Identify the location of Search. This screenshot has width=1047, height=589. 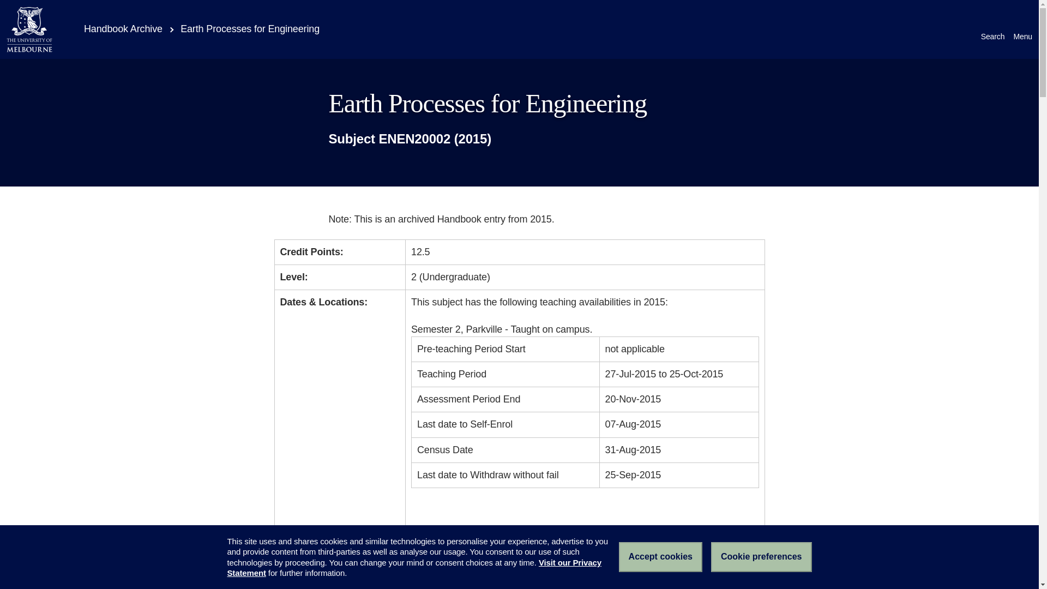
(993, 29).